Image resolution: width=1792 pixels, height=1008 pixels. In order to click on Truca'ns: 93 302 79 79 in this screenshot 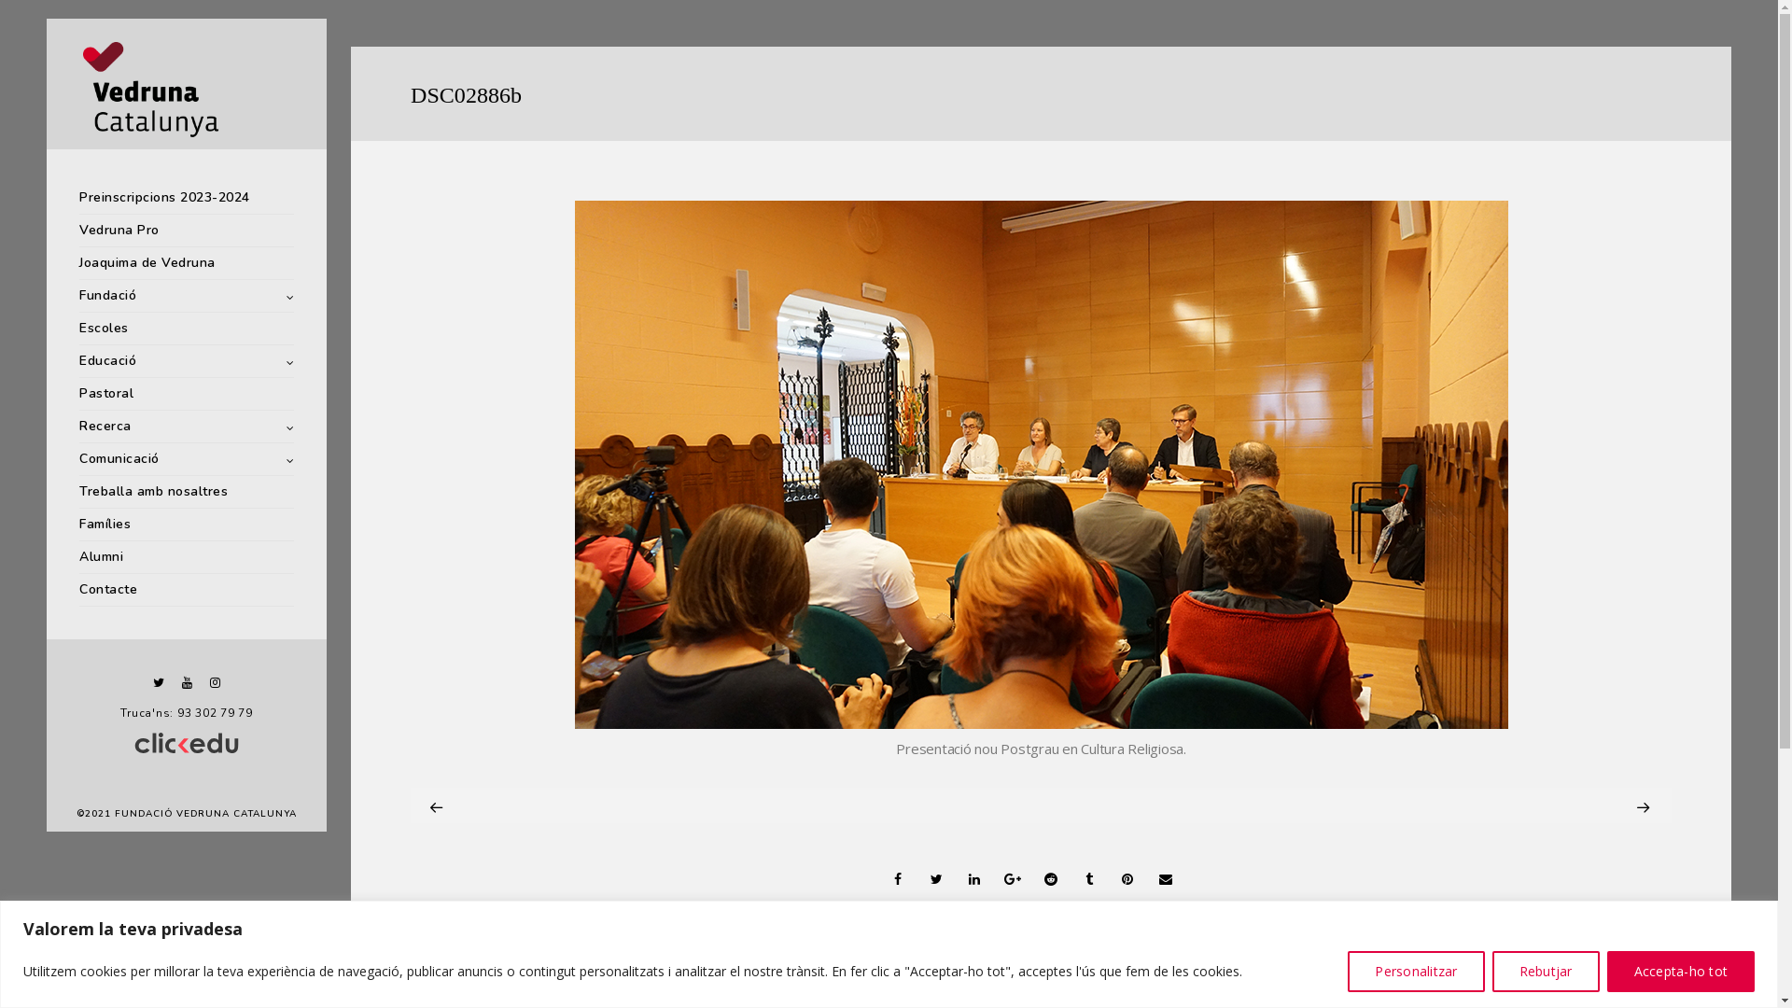, I will do `click(187, 713)`.